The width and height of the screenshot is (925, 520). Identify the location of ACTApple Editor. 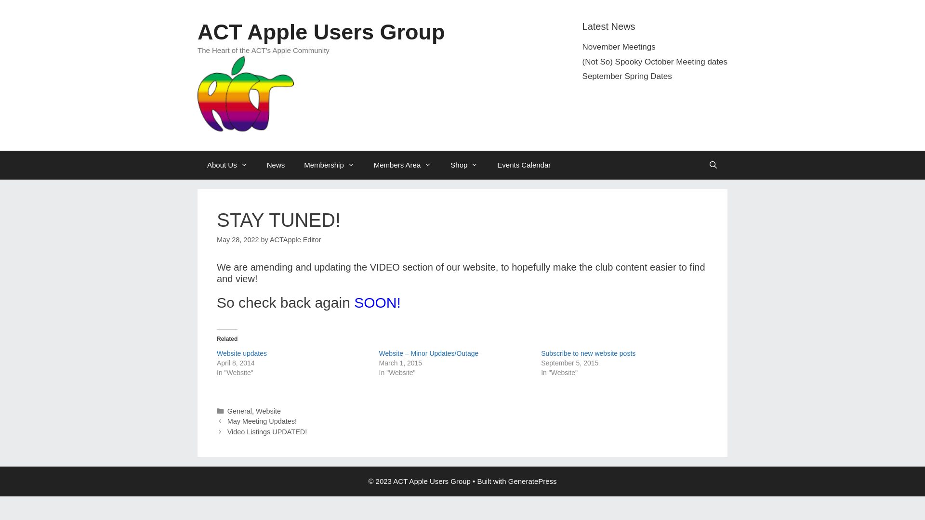
(295, 240).